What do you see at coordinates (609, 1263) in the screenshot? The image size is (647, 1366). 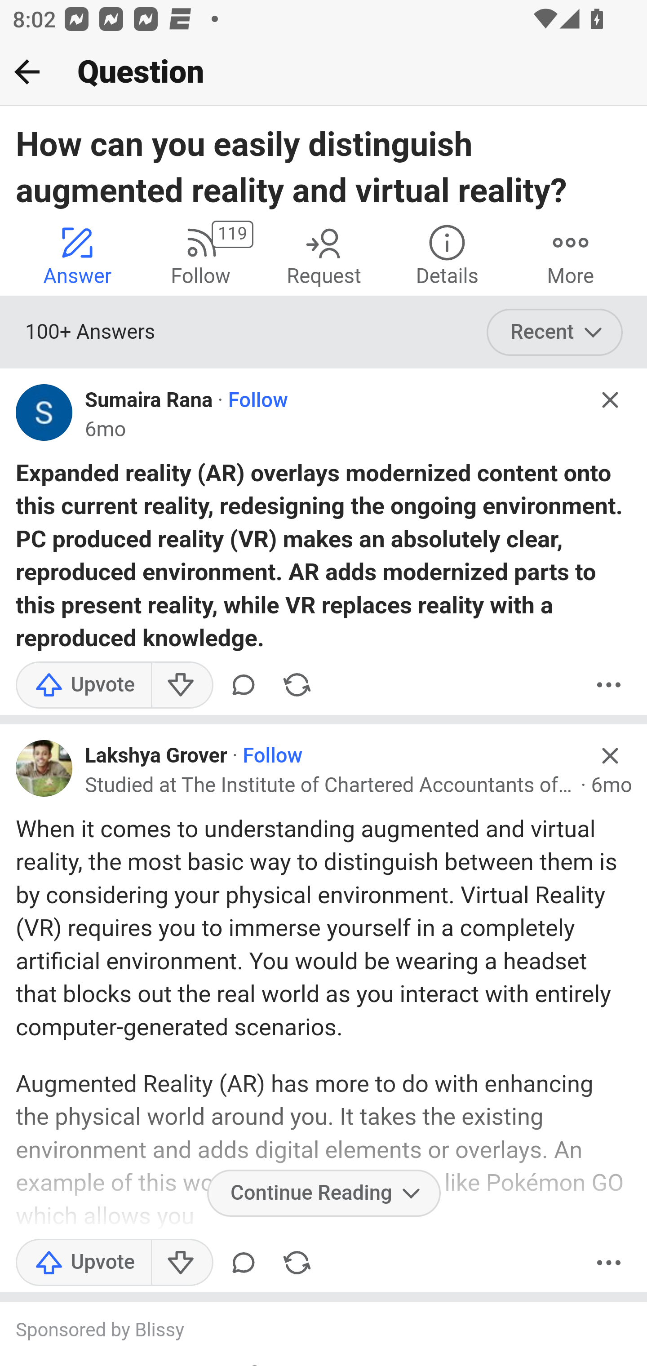 I see `More` at bounding box center [609, 1263].